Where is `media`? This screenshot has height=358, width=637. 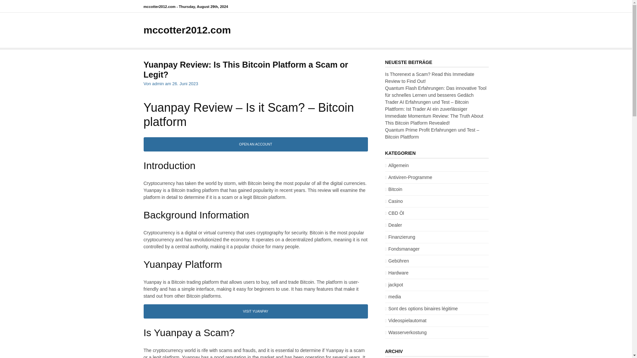
media is located at coordinates (392, 296).